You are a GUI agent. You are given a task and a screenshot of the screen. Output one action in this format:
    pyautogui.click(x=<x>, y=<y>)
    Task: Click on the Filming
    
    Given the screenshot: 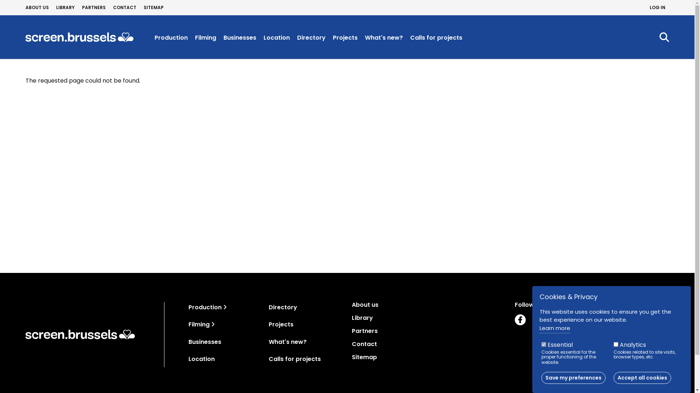 What is the action you would take?
    pyautogui.click(x=199, y=325)
    